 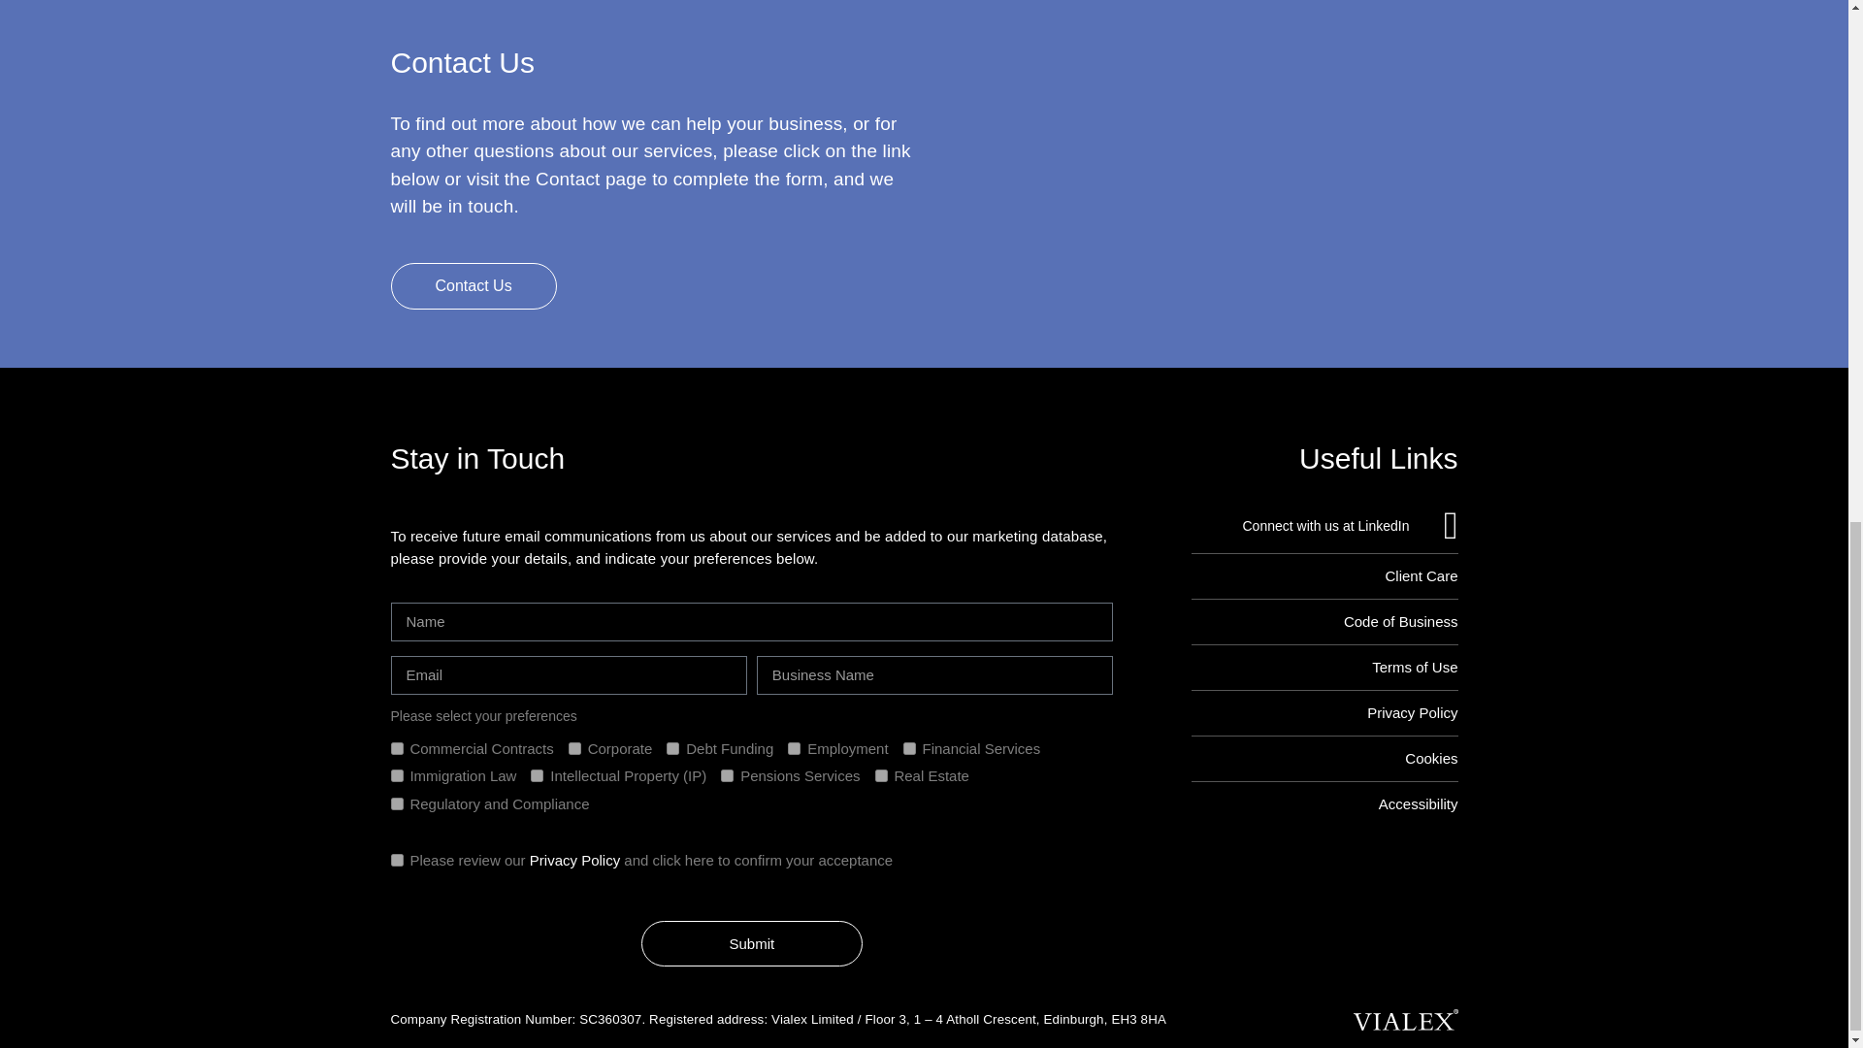 I want to click on  fdf, so click(x=673, y=747).